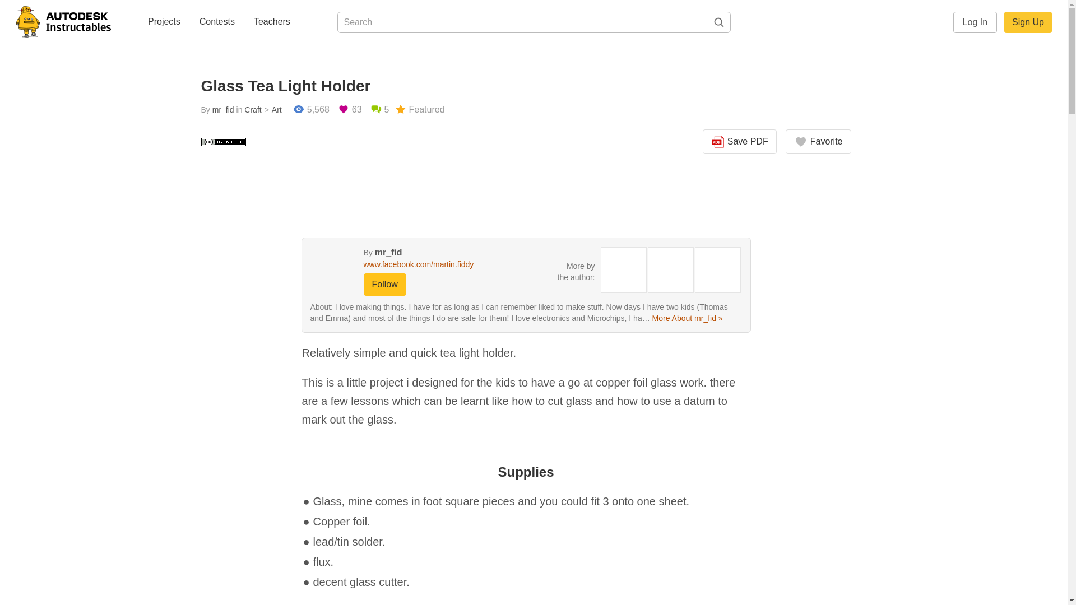 Image resolution: width=1076 pixels, height=605 pixels. What do you see at coordinates (1028, 22) in the screenshot?
I see `Sign Up` at bounding box center [1028, 22].